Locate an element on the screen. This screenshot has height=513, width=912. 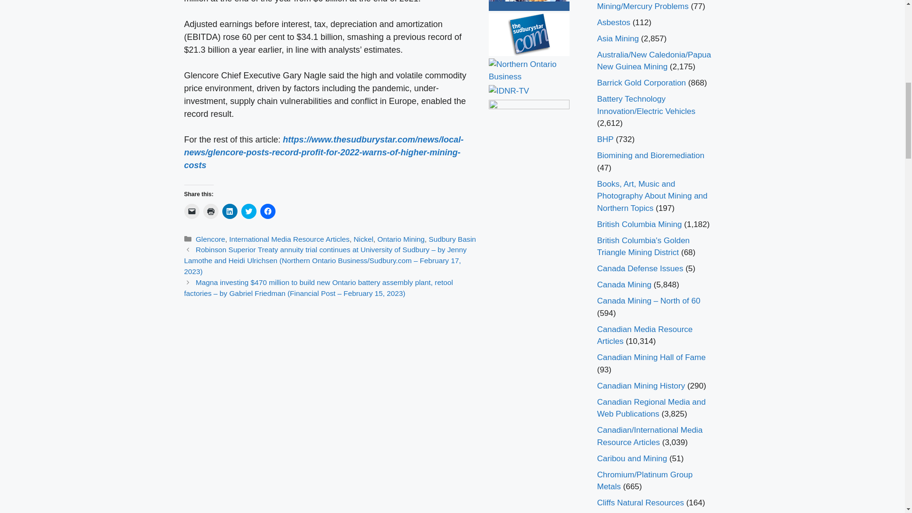
Click to share on Twitter is located at coordinates (249, 211).